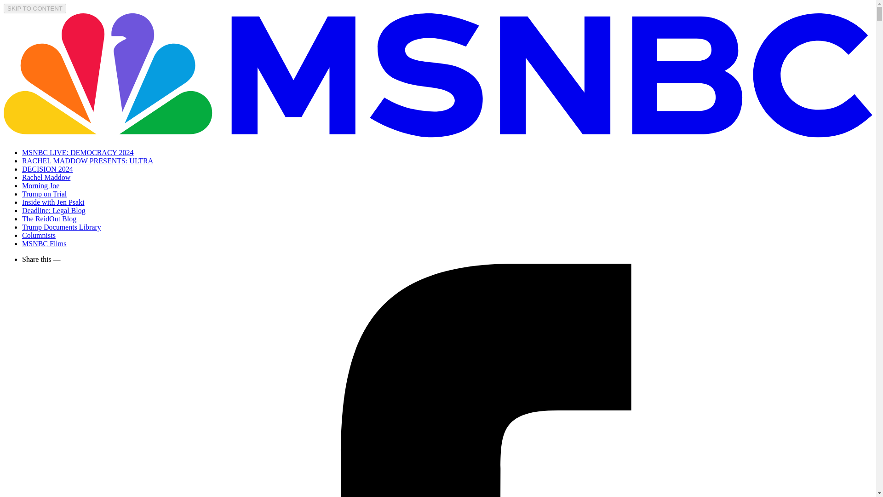 The image size is (883, 497). Describe the element at coordinates (35, 8) in the screenshot. I see `SKIP TO CONTENT` at that location.